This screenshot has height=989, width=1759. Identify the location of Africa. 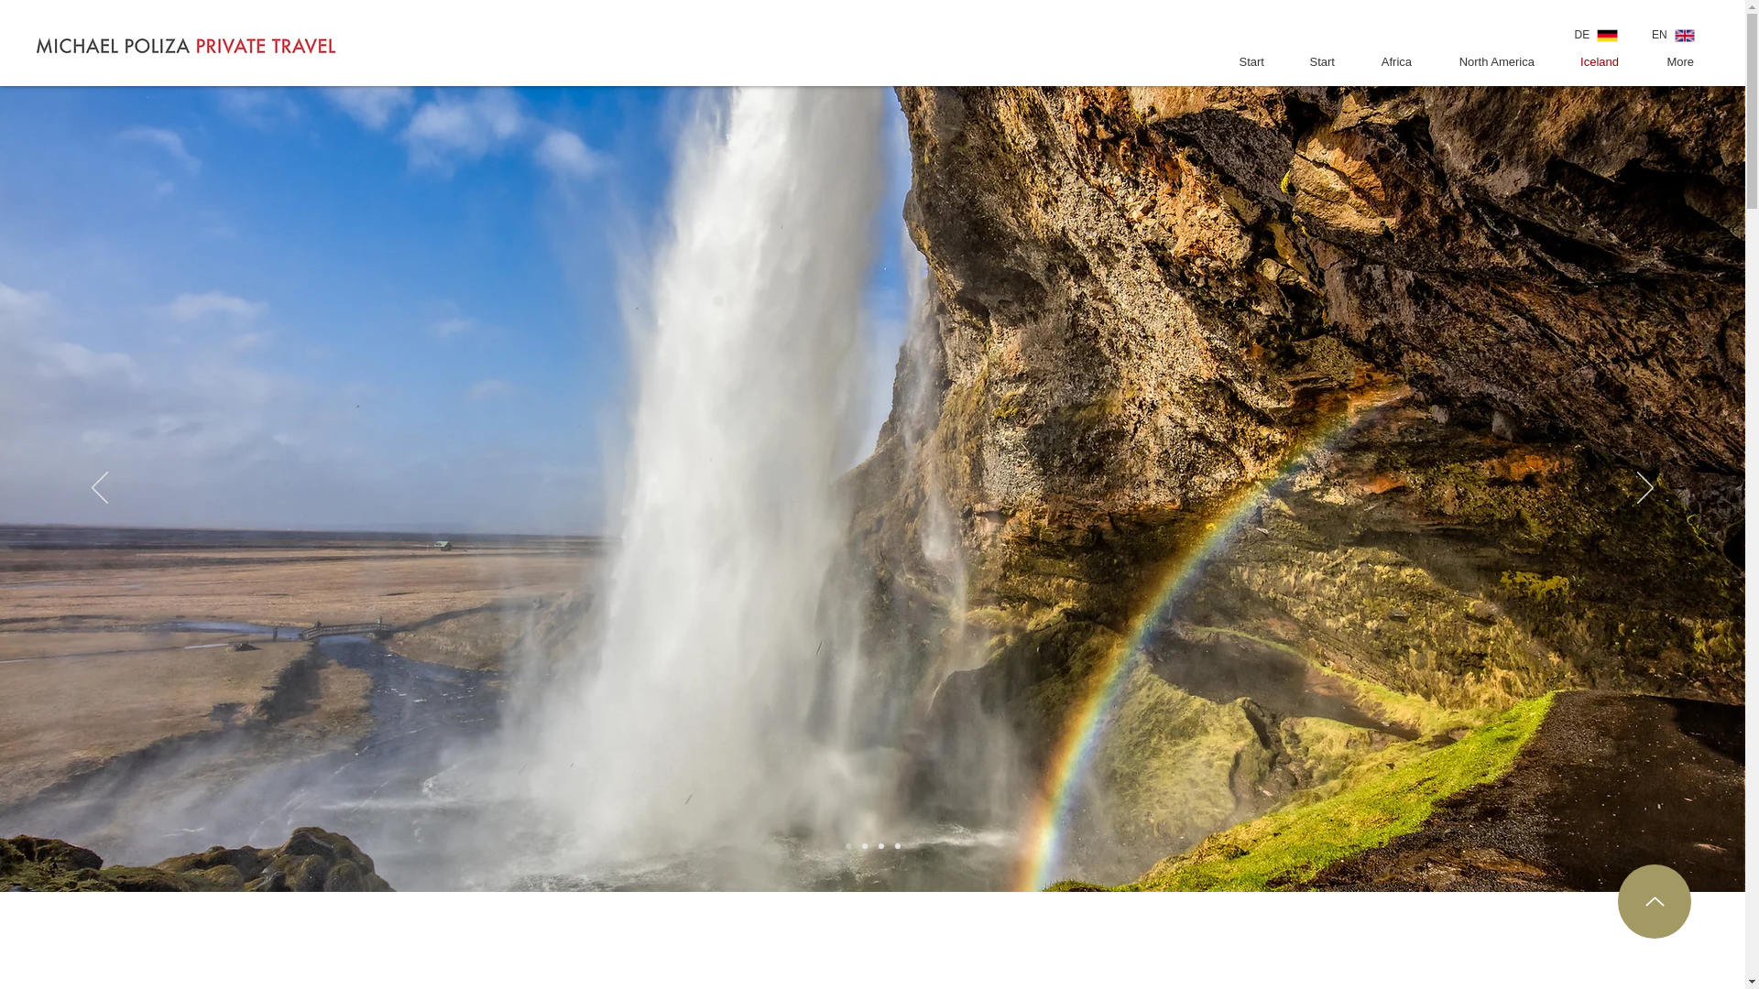
(1387, 62).